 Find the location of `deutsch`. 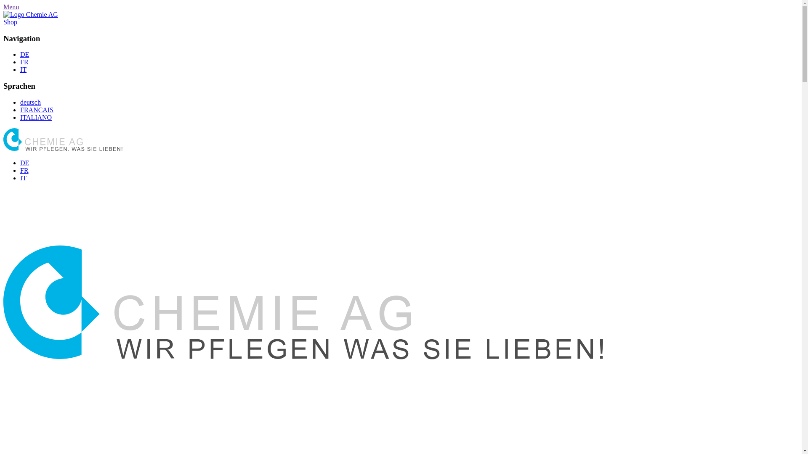

deutsch is located at coordinates (30, 103).